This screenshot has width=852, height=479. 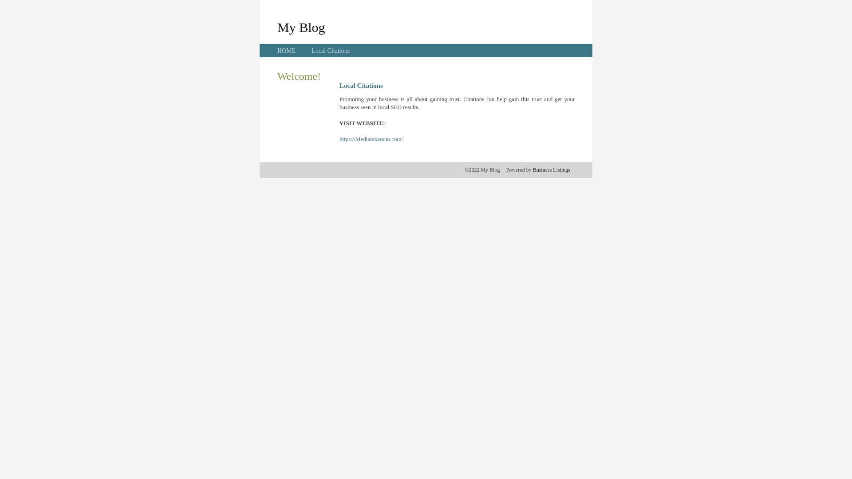 I want to click on https://Mediatakeouto.com/, so click(x=371, y=139).